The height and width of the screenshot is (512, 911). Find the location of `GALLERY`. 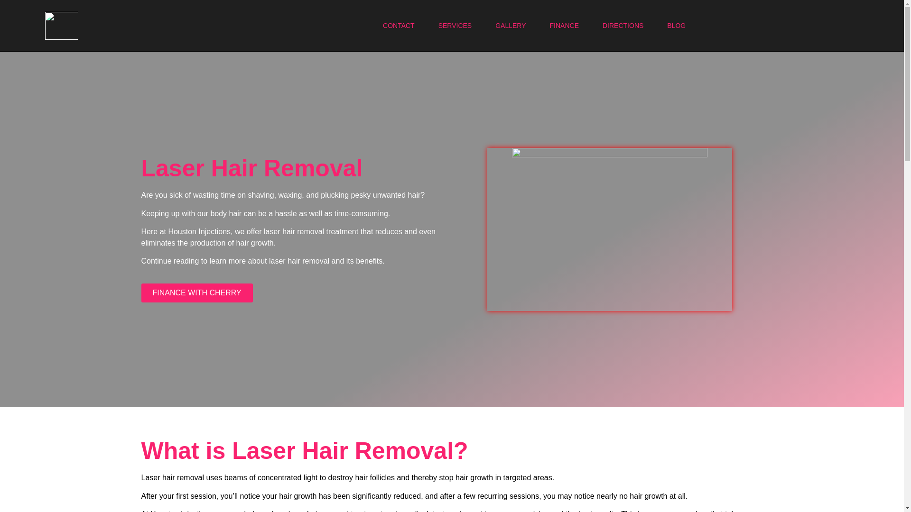

GALLERY is located at coordinates (511, 26).